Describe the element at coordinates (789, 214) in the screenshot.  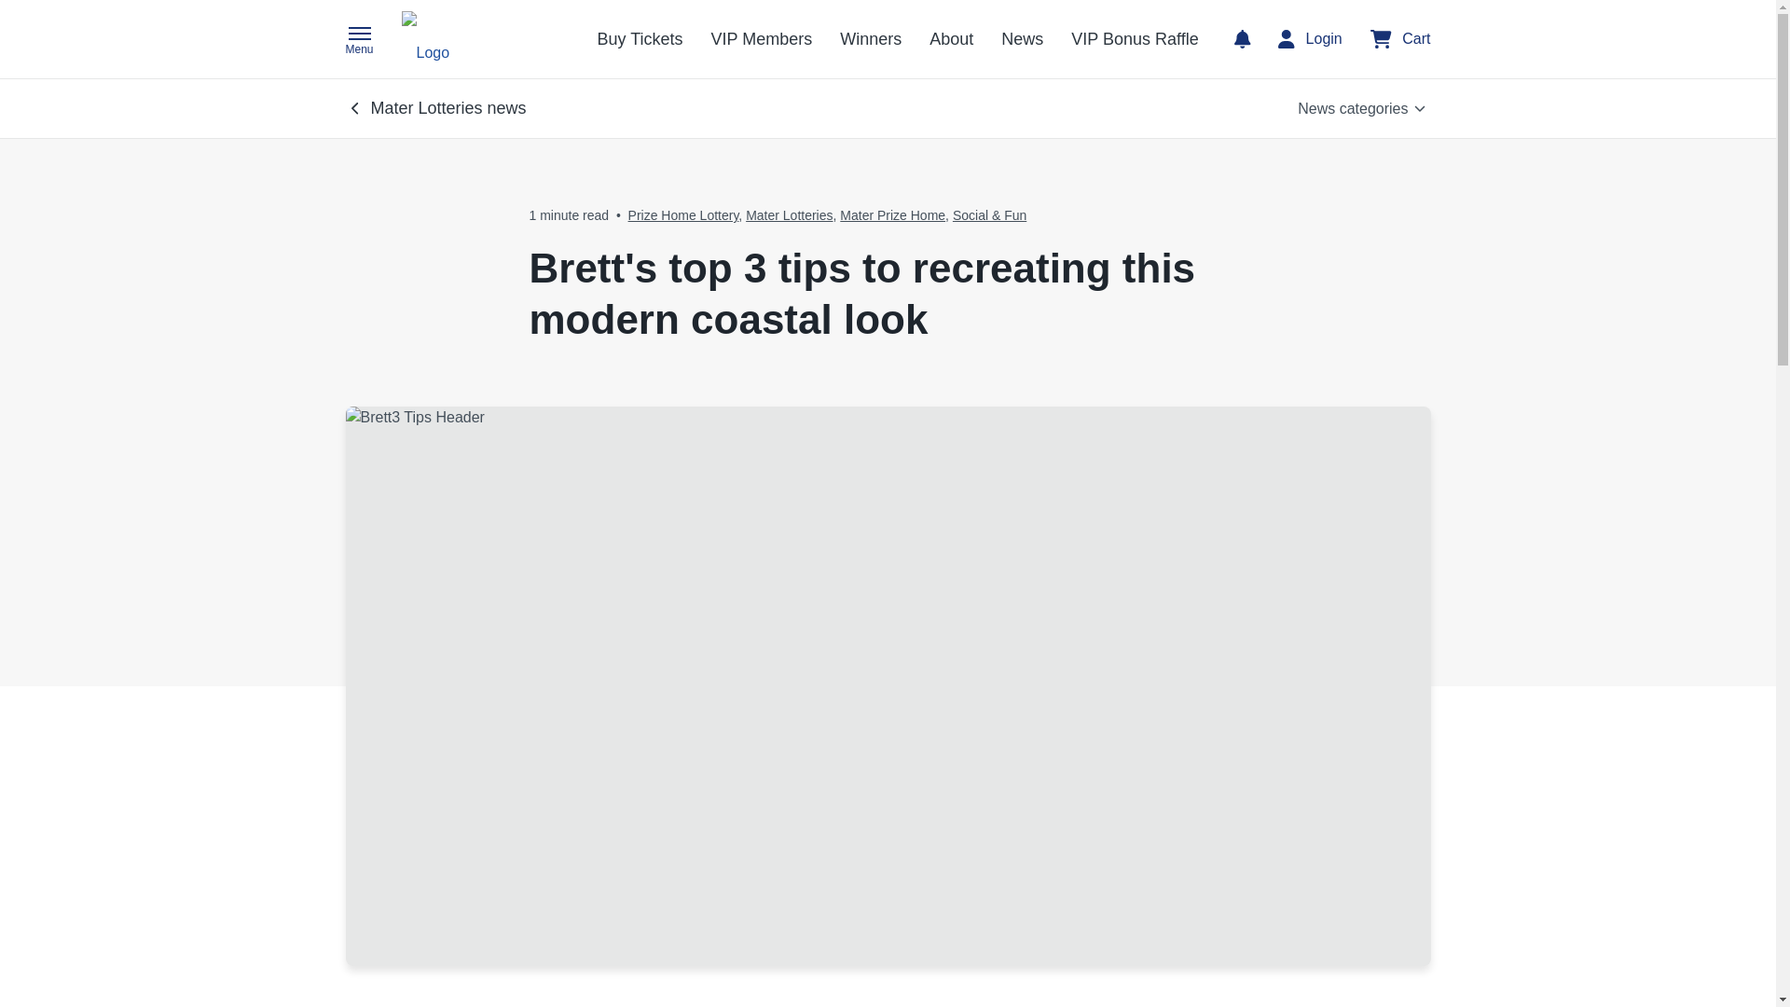
I see `Mater Lotteries` at that location.